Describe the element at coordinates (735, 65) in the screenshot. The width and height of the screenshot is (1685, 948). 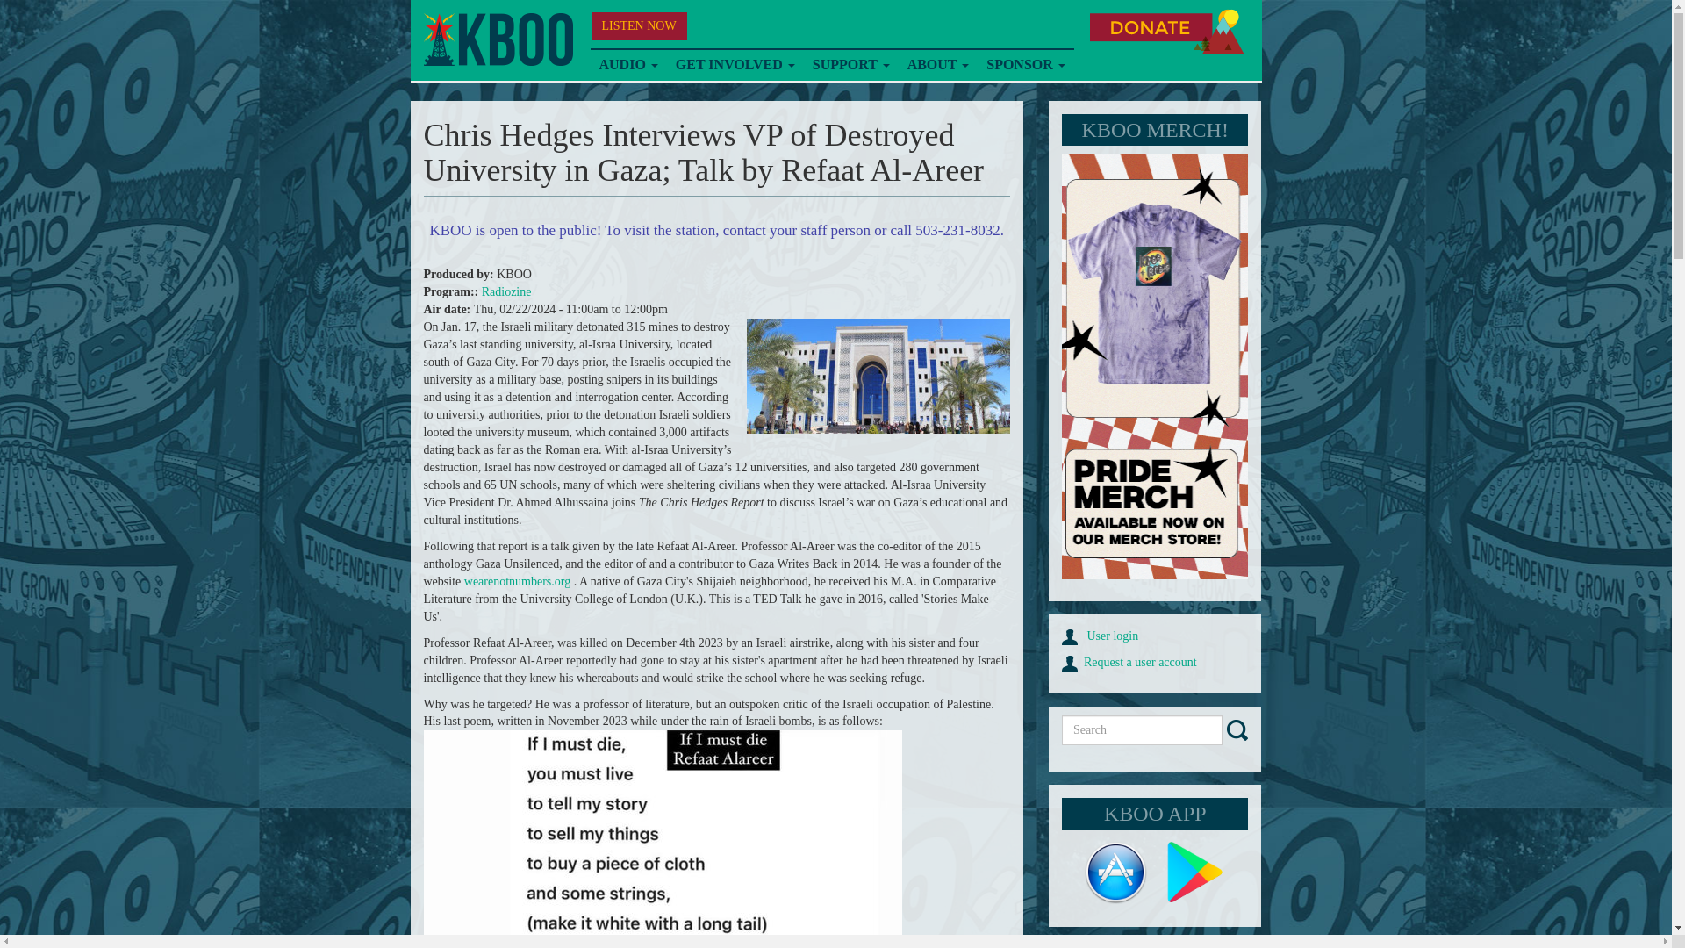
I see `GET INVOLVED` at that location.